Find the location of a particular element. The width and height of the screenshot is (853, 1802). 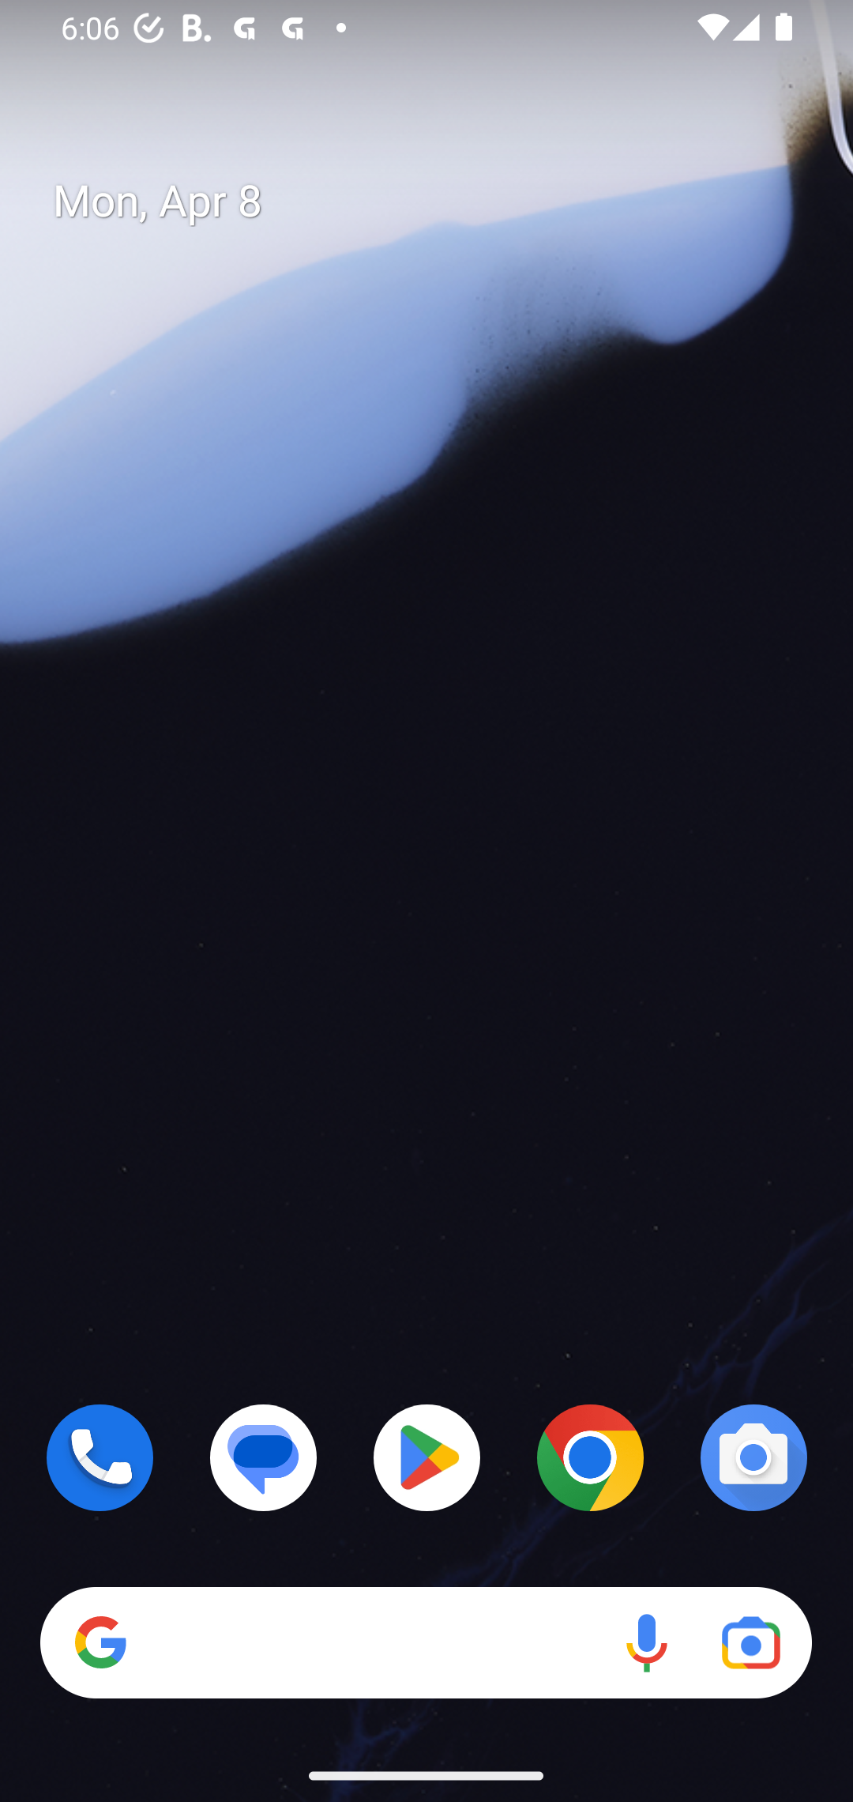

Voice search is located at coordinates (646, 1643).